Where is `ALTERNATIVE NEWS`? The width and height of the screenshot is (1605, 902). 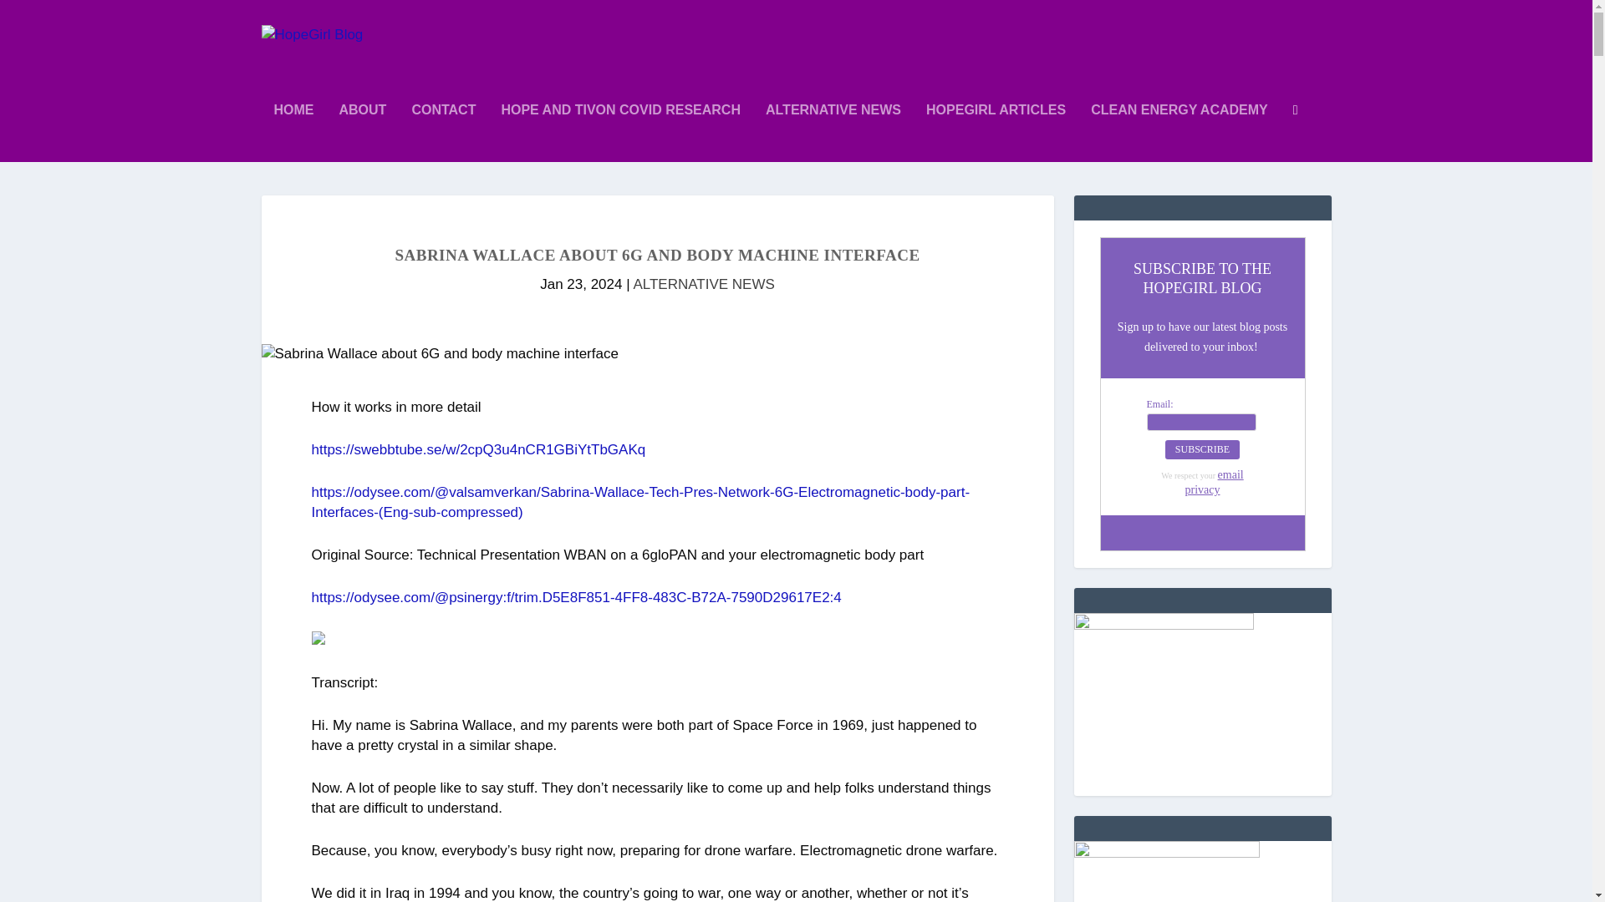 ALTERNATIVE NEWS is located at coordinates (702, 284).